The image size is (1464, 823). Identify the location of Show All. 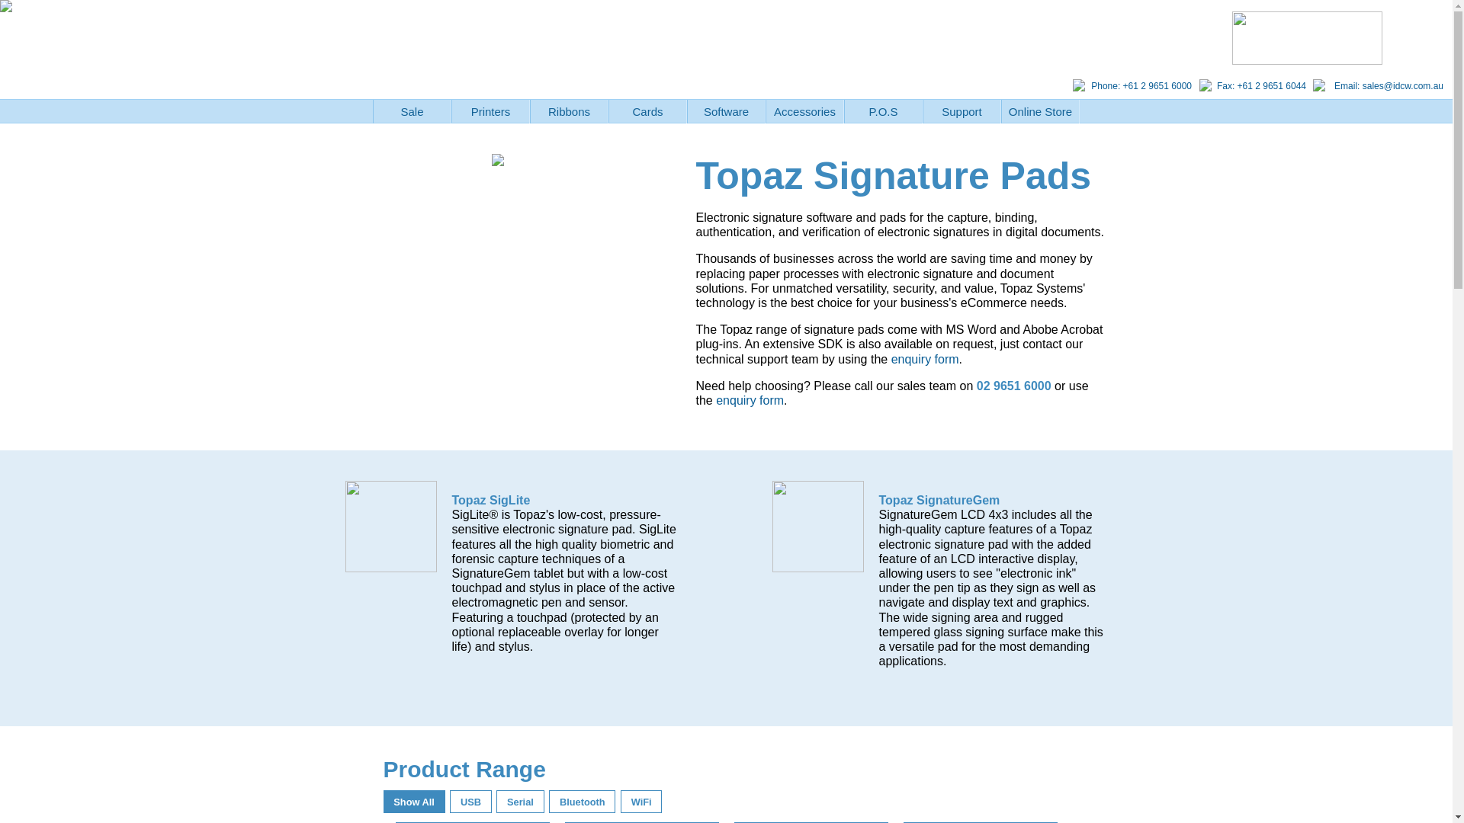
(413, 802).